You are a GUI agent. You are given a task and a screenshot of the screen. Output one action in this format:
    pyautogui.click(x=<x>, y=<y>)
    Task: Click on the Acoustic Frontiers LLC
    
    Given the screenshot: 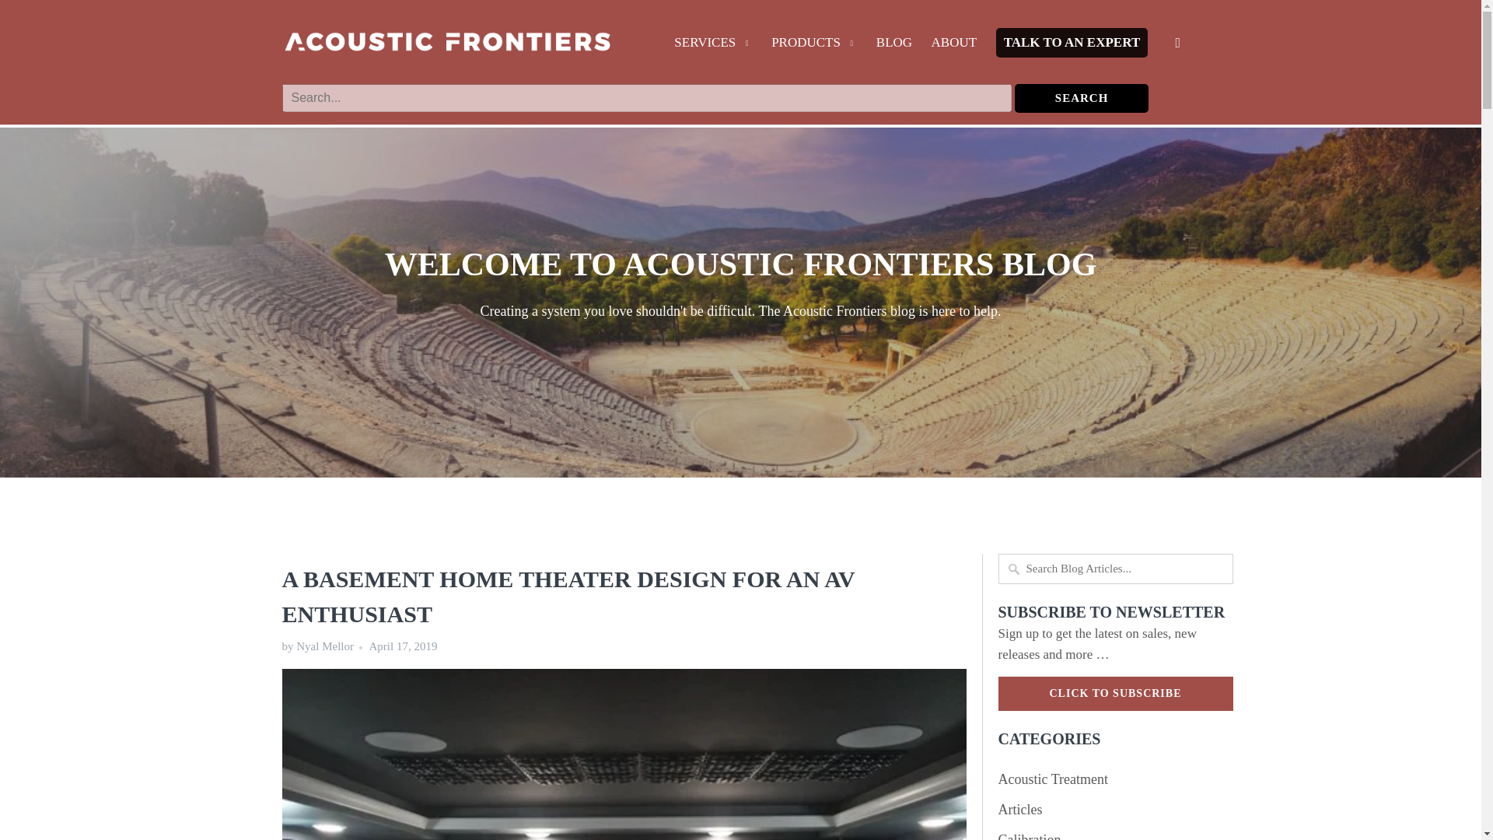 What is the action you would take?
    pyautogui.click(x=446, y=49)
    